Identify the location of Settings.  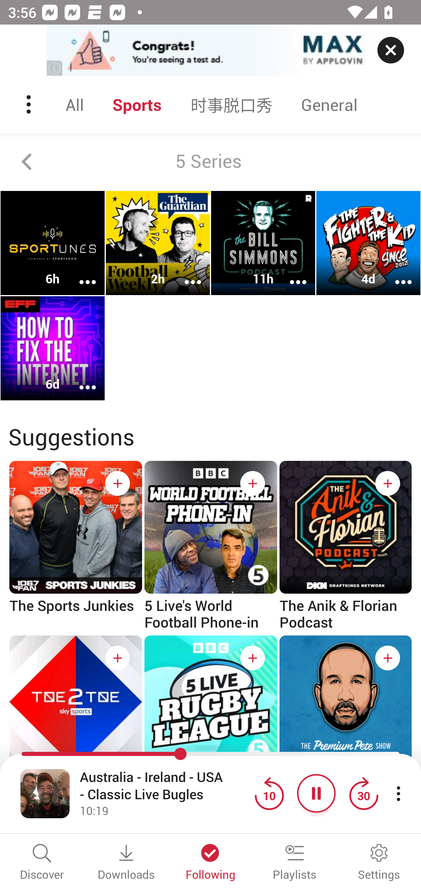
(379, 863).